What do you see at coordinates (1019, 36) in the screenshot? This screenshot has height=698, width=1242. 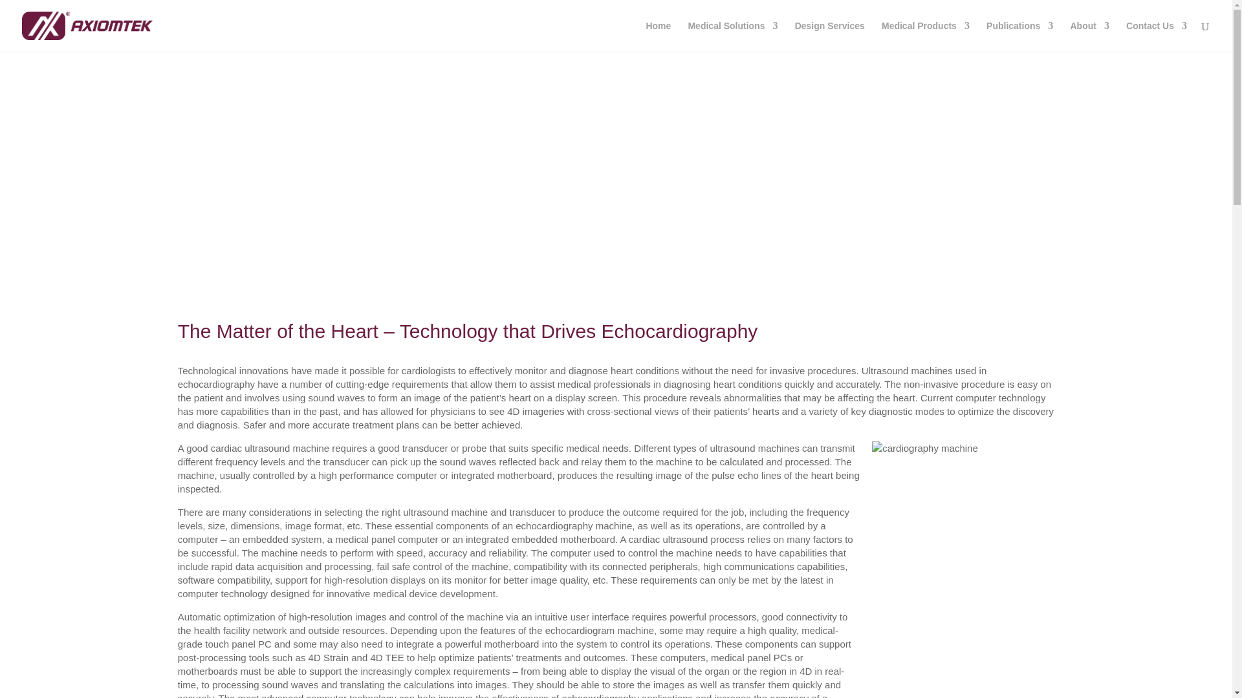 I see `Publications` at bounding box center [1019, 36].